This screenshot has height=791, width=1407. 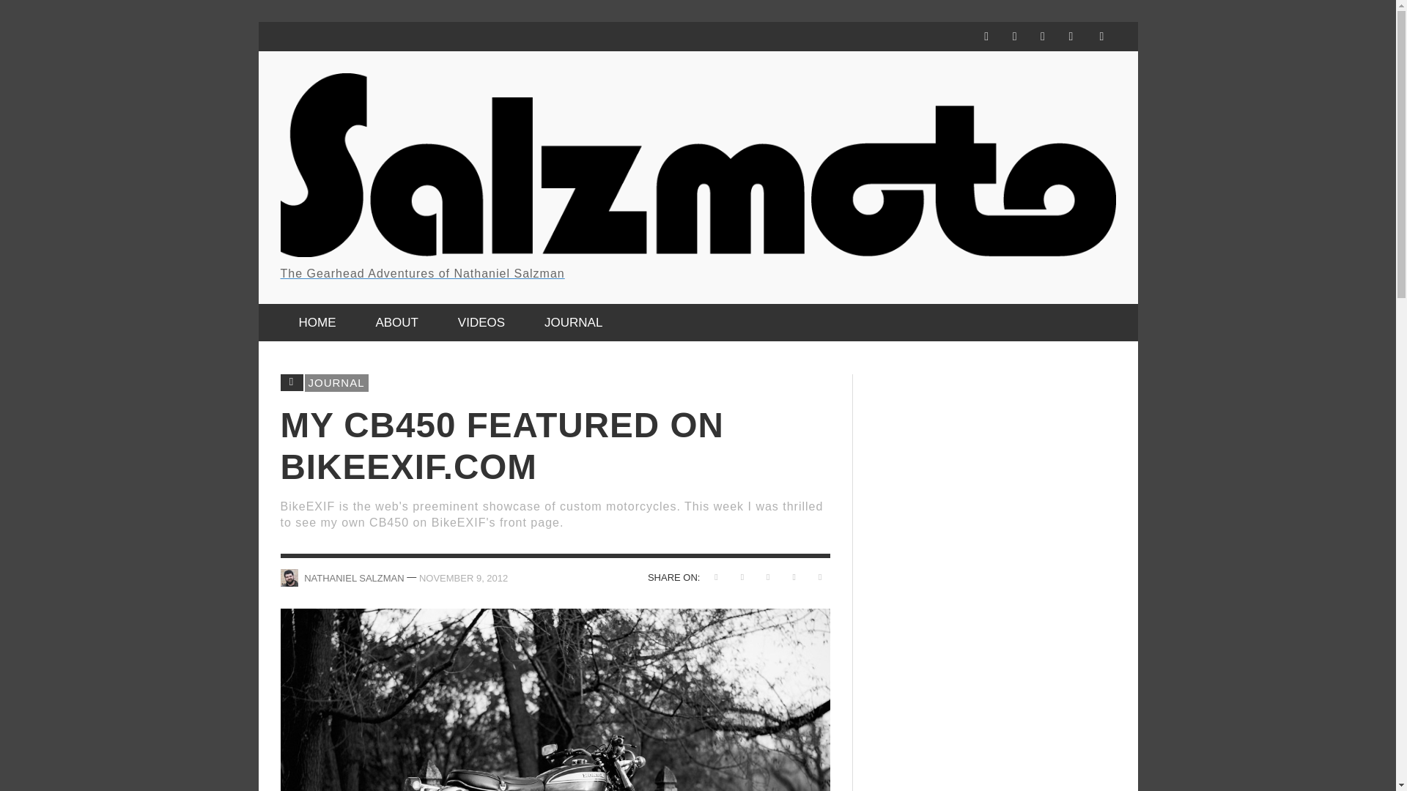 What do you see at coordinates (354, 577) in the screenshot?
I see `NATHANIEL SALZMAN` at bounding box center [354, 577].